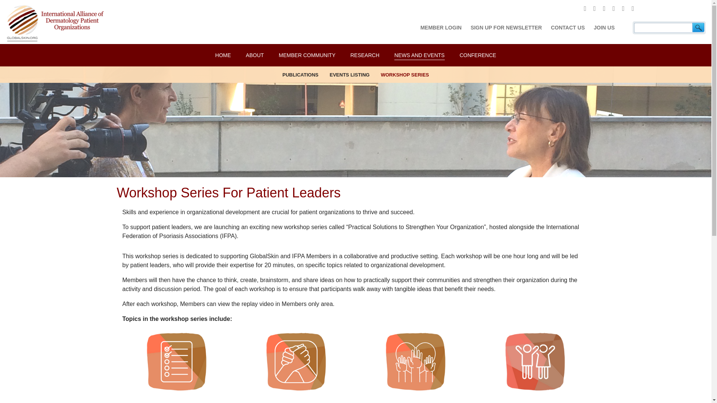  Describe the element at coordinates (441, 28) in the screenshot. I see `MEMBER LOGIN` at that location.